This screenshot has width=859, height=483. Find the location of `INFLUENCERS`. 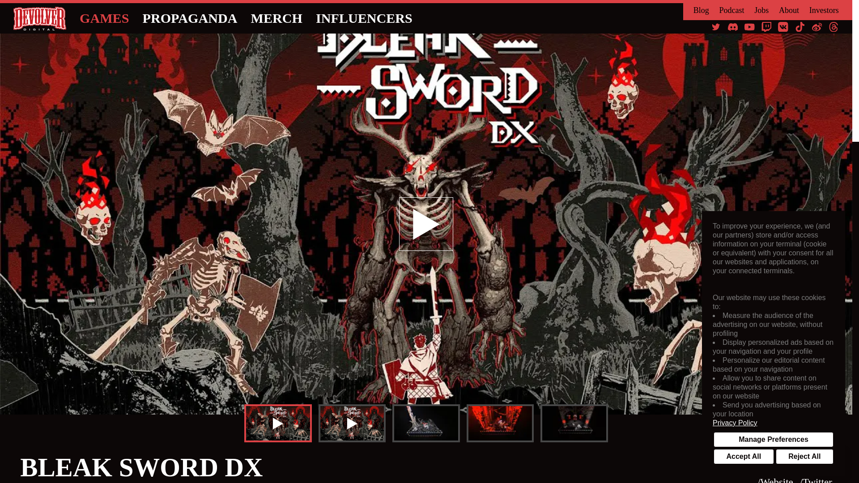

INFLUENCERS is located at coordinates (364, 18).